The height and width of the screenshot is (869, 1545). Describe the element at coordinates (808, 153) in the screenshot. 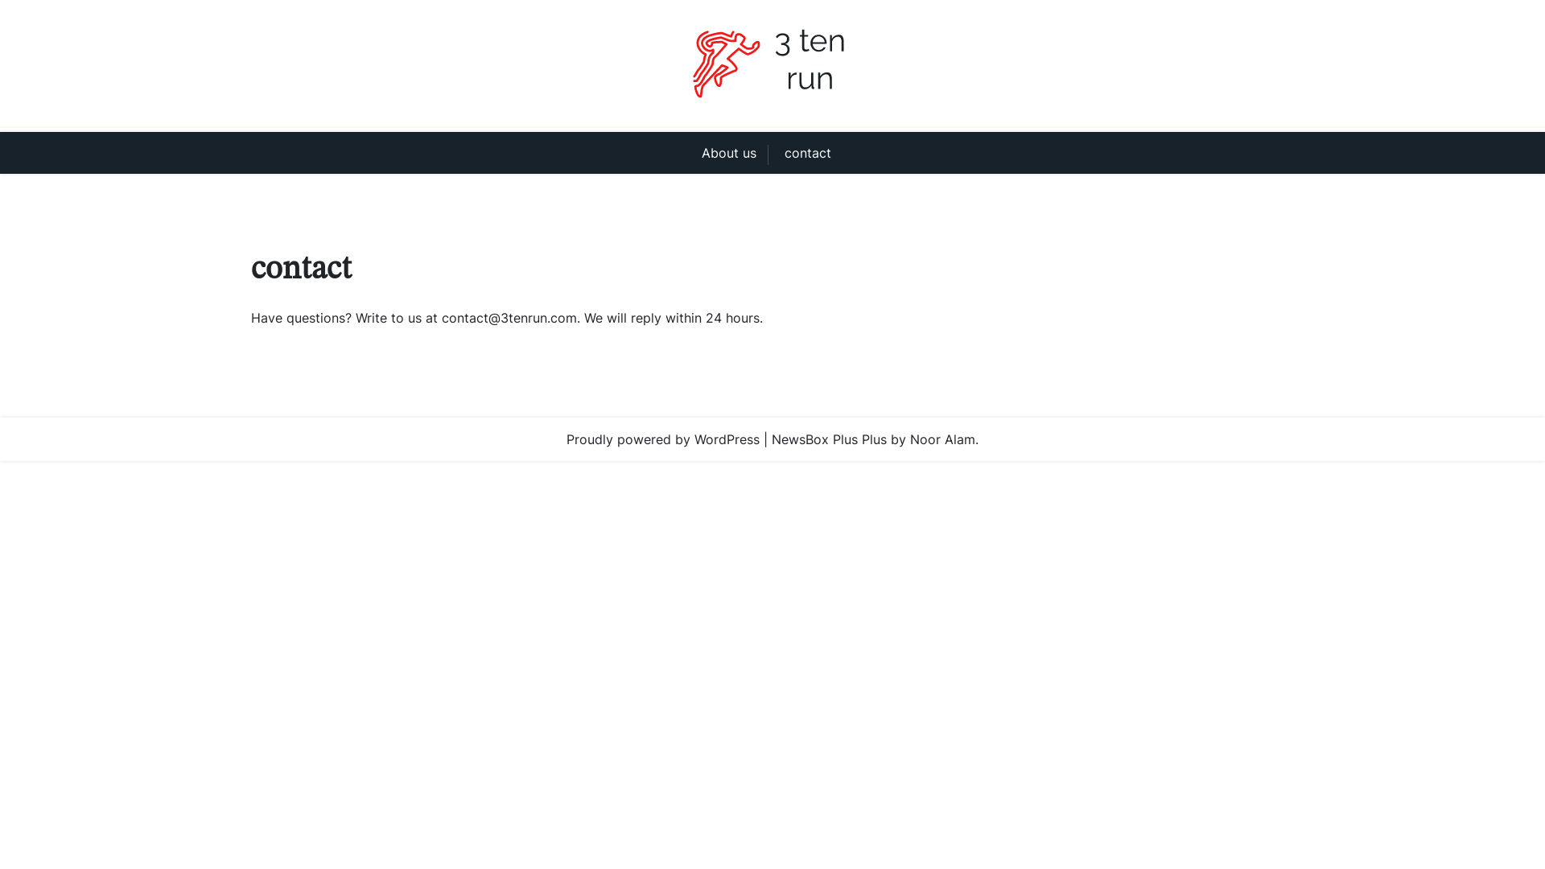

I see `contact` at that location.